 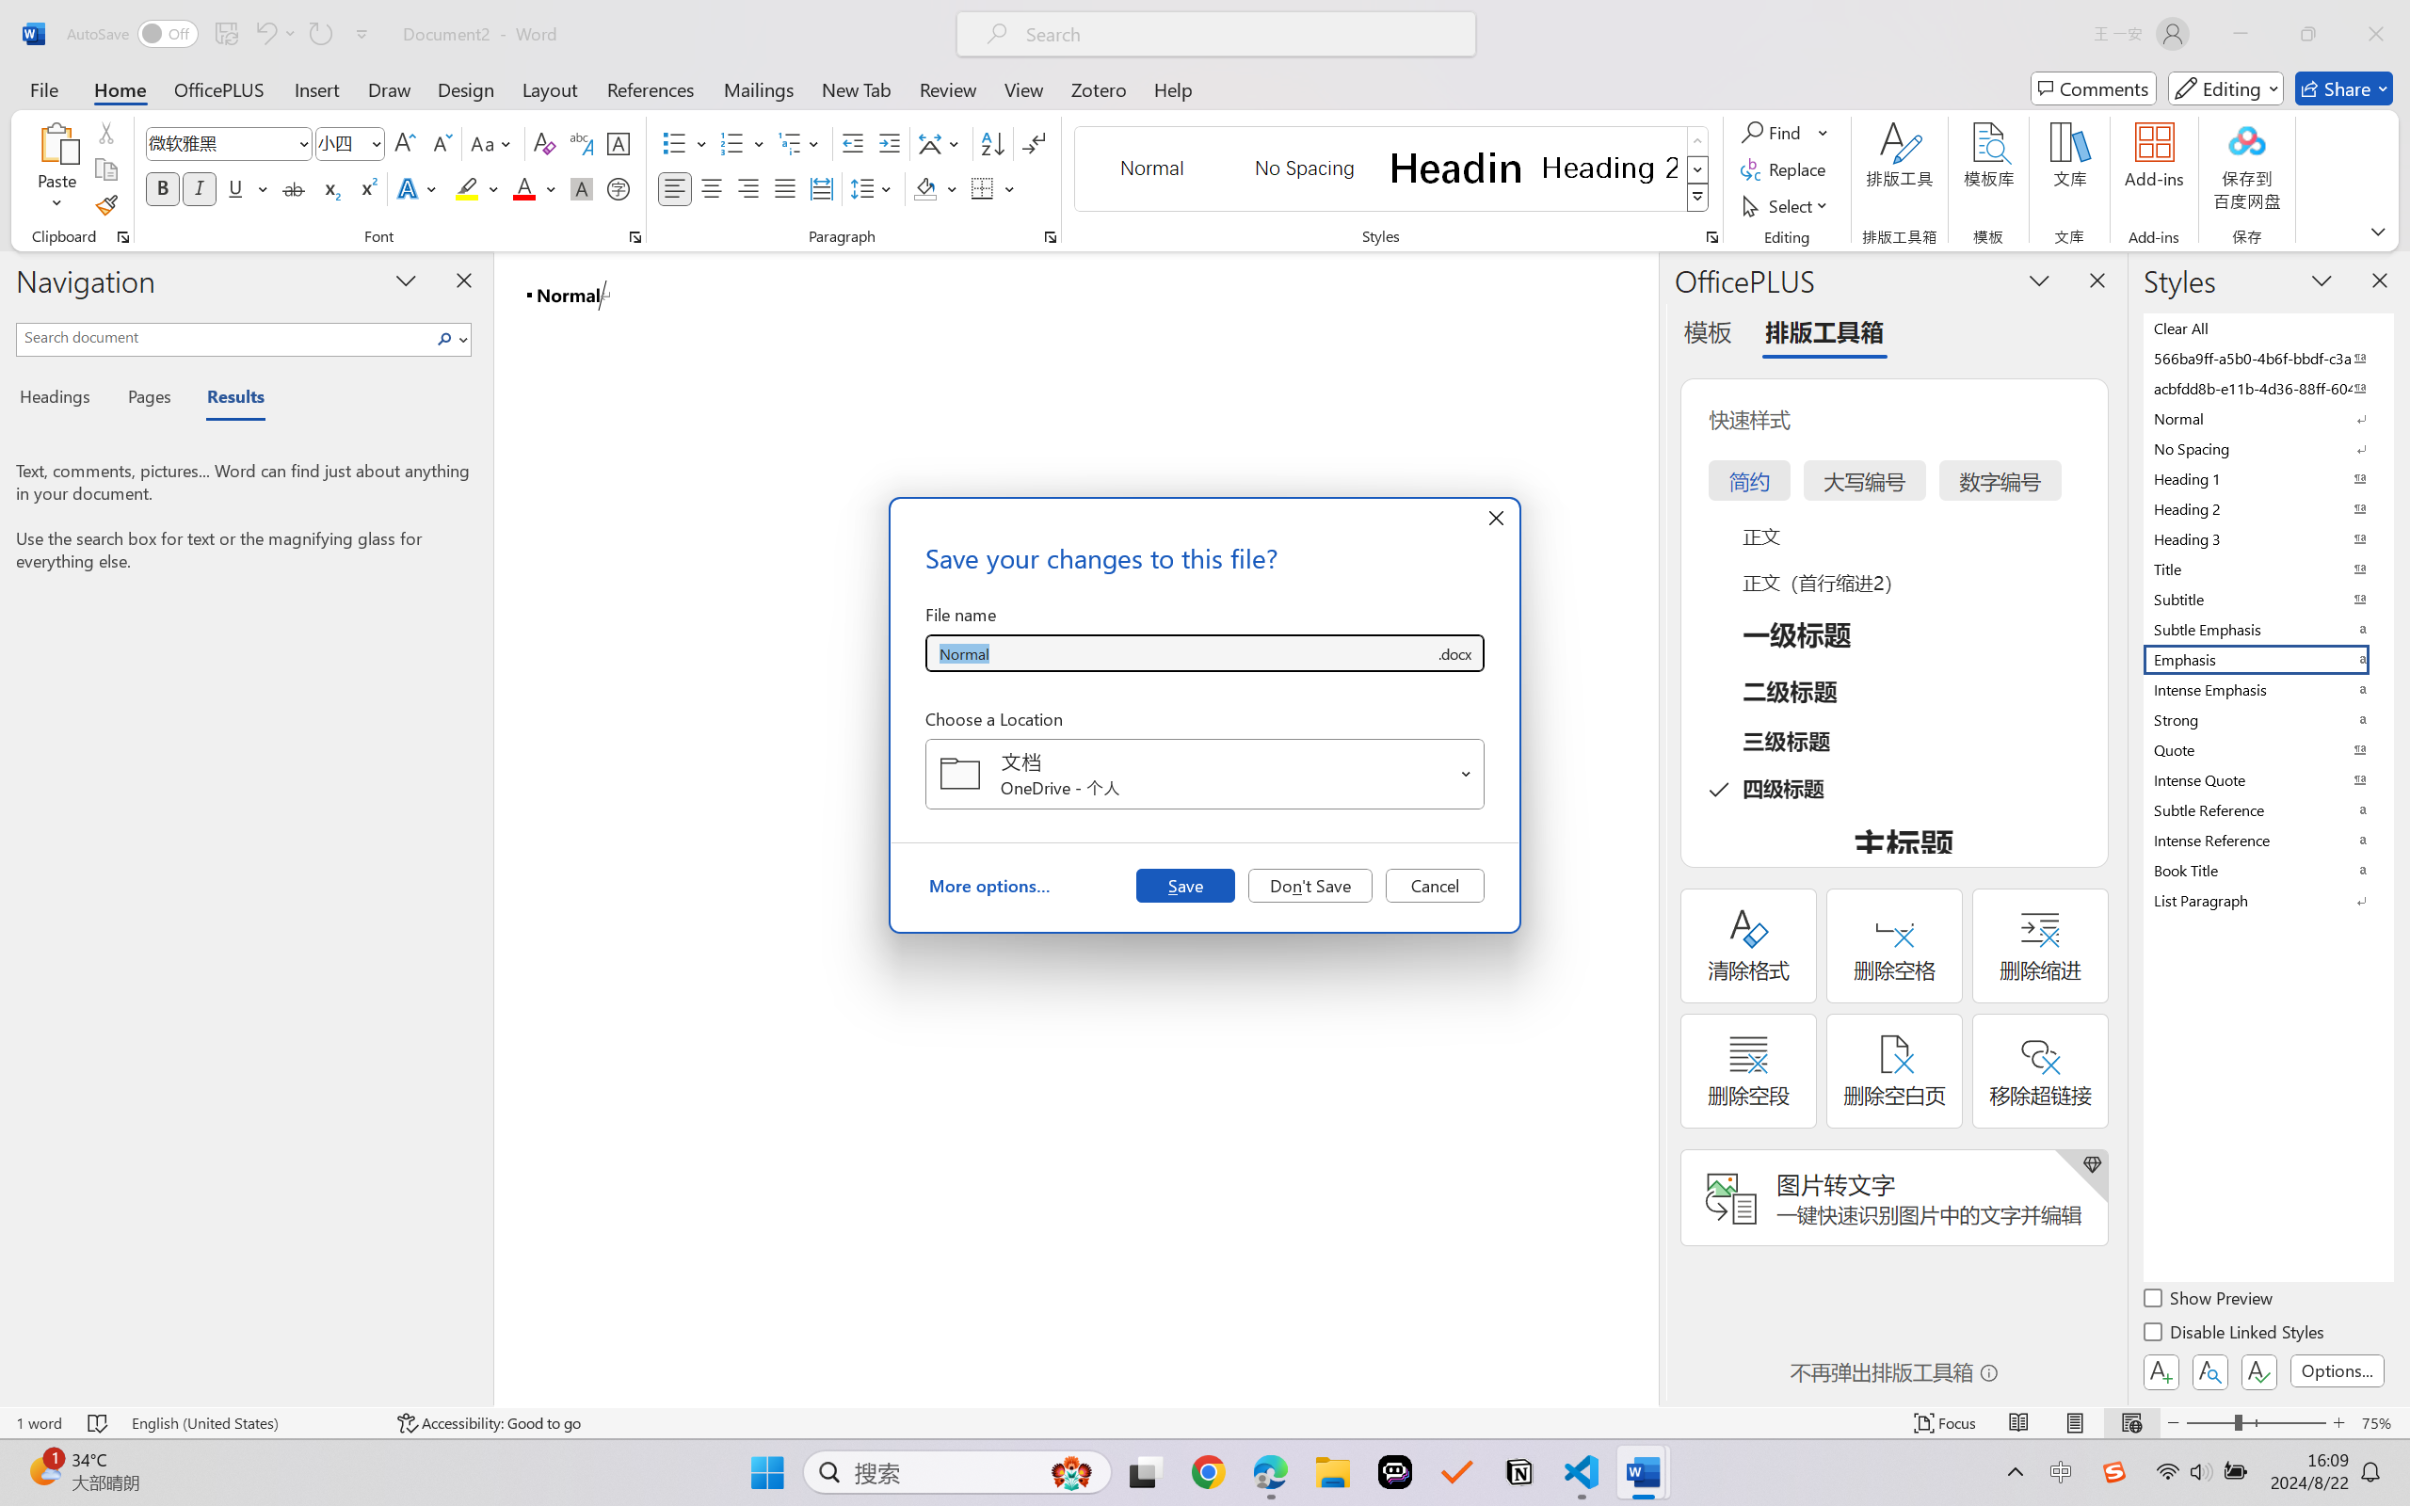 I want to click on Disable Linked Styles, so click(x=2235, y=1335).